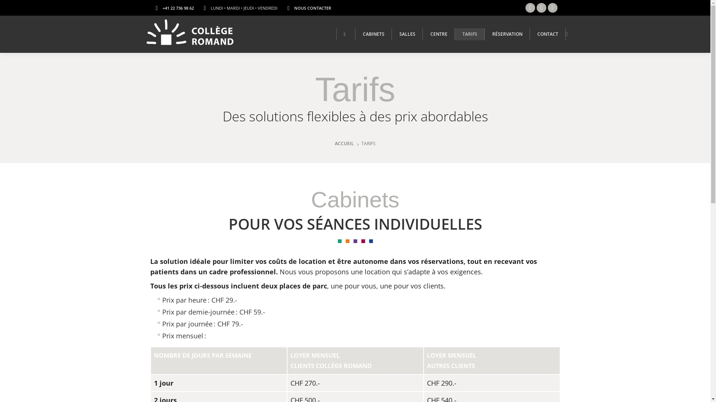  I want to click on ACCUEIL, so click(345, 144).